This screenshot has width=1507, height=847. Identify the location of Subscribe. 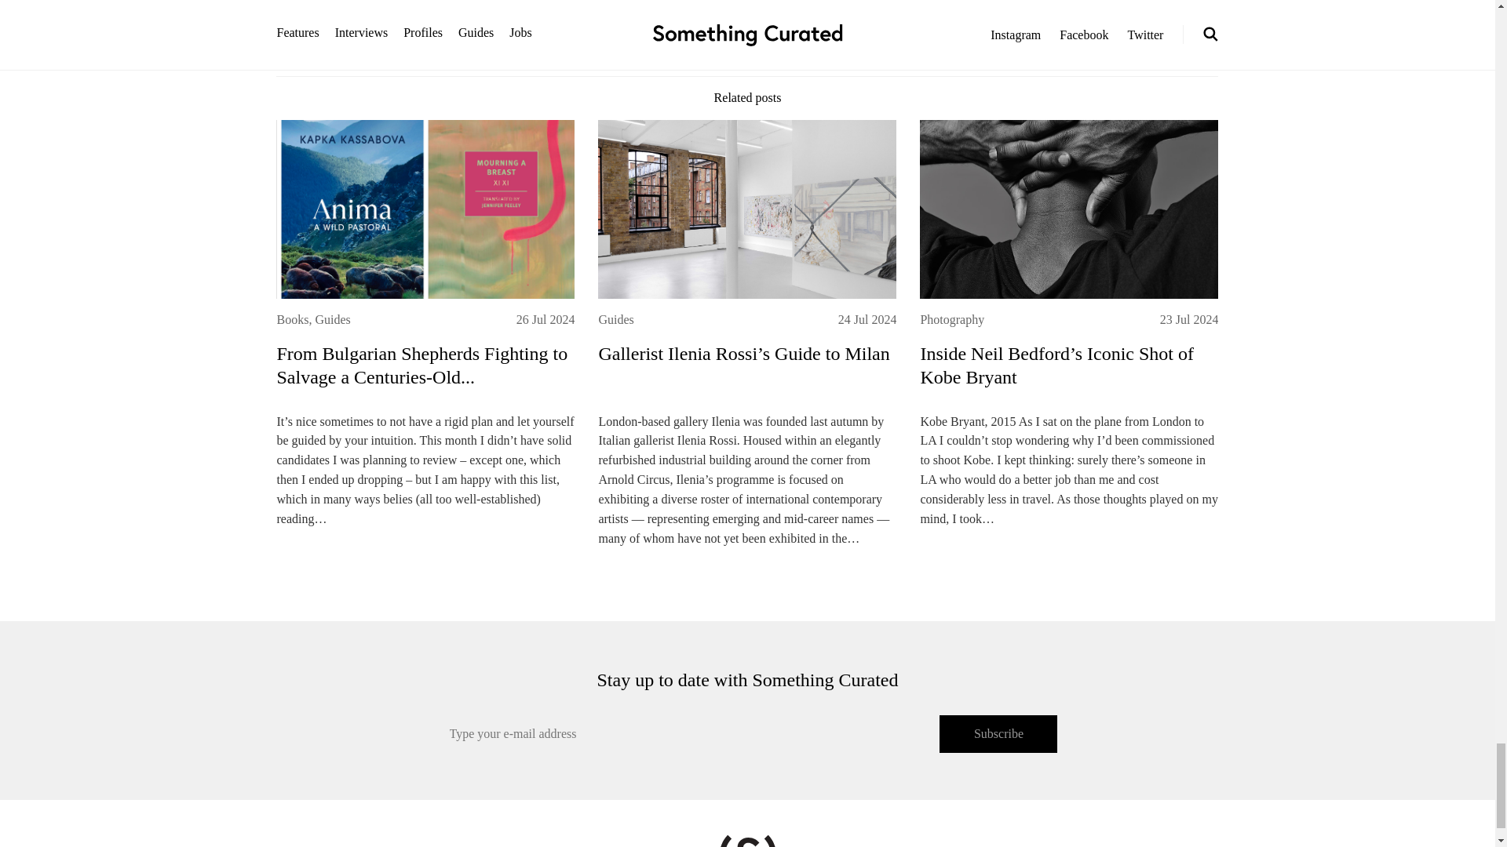
(998, 734).